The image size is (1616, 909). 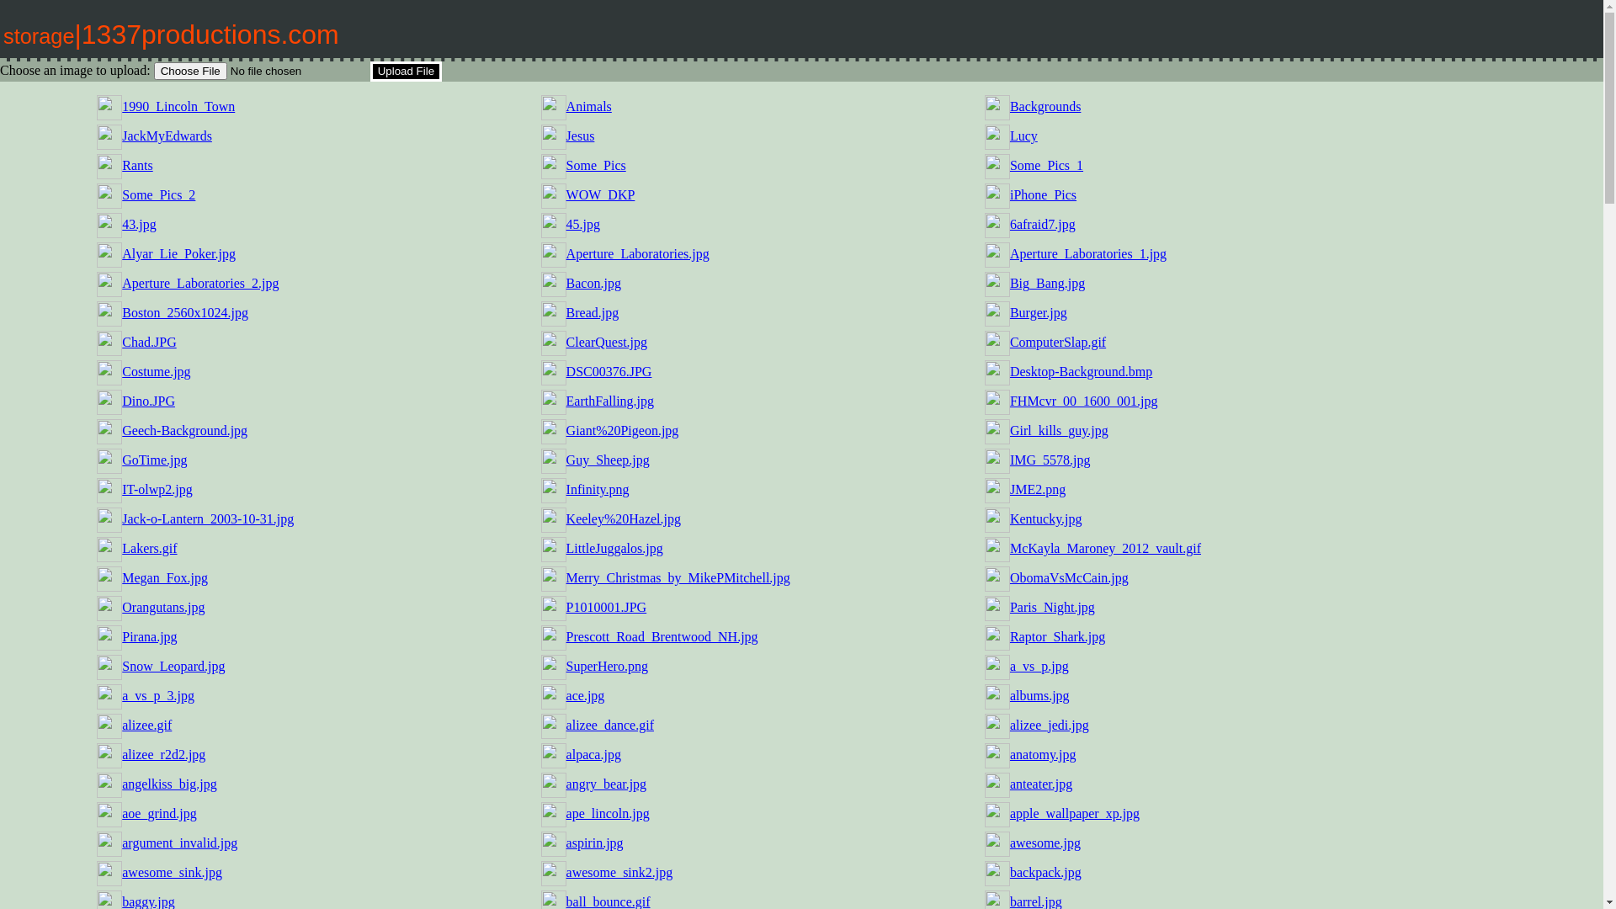 What do you see at coordinates (139, 224) in the screenshot?
I see `43.jpg` at bounding box center [139, 224].